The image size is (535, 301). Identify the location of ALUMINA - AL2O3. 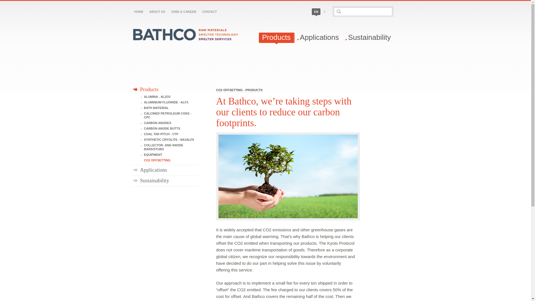
(169, 97).